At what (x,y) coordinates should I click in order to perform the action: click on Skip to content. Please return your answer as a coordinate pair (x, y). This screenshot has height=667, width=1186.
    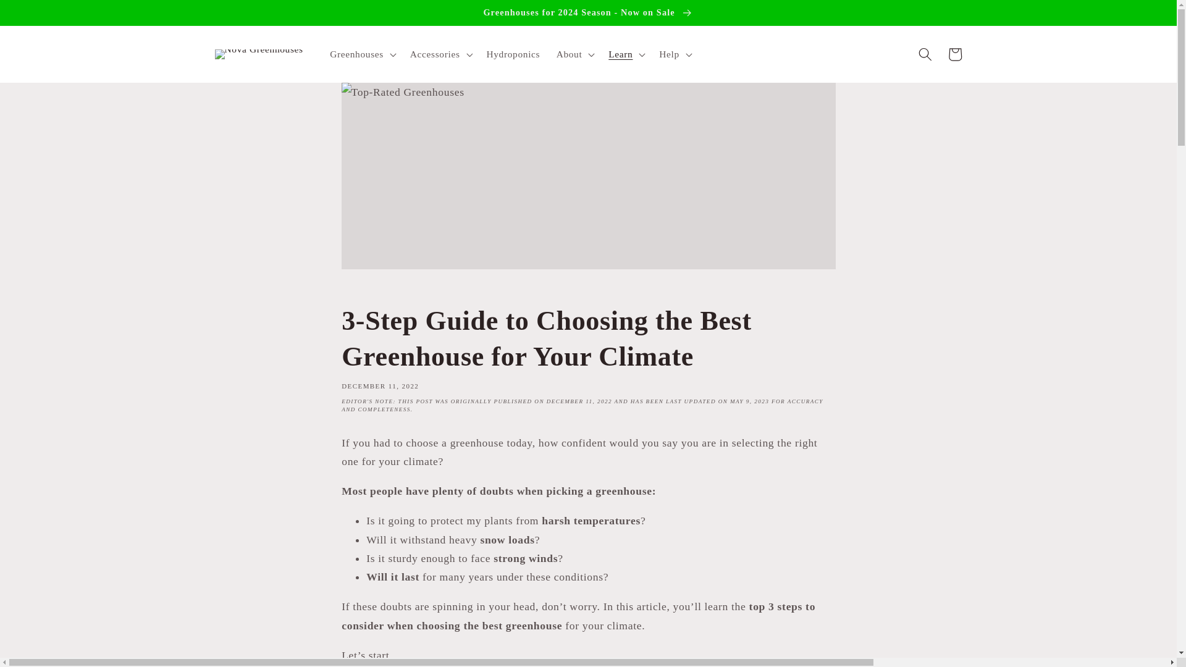
    Looking at the image, I should click on (41, 15).